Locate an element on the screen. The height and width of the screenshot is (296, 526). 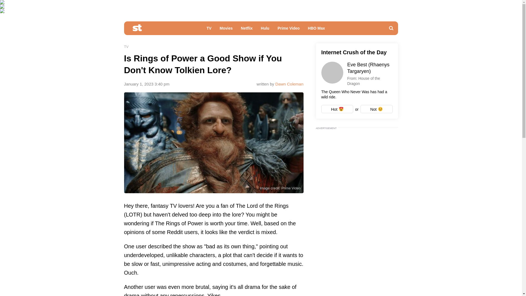
Netflix is located at coordinates (247, 30).